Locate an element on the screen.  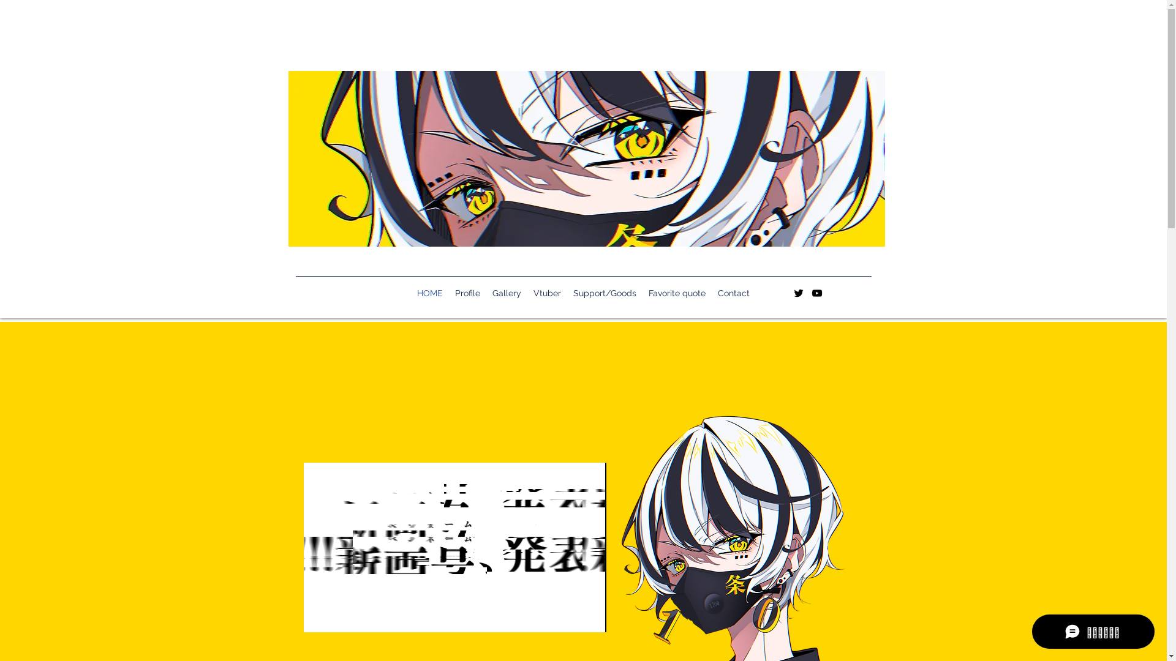
Favorite quote is located at coordinates (677, 293).